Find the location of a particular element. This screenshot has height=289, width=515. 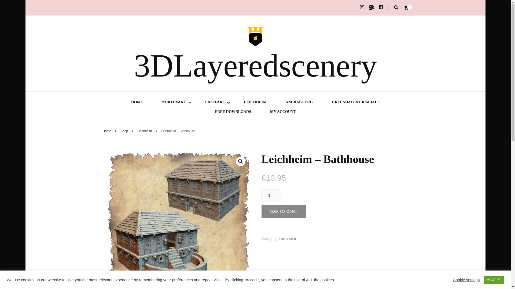

HOME is located at coordinates (137, 103).